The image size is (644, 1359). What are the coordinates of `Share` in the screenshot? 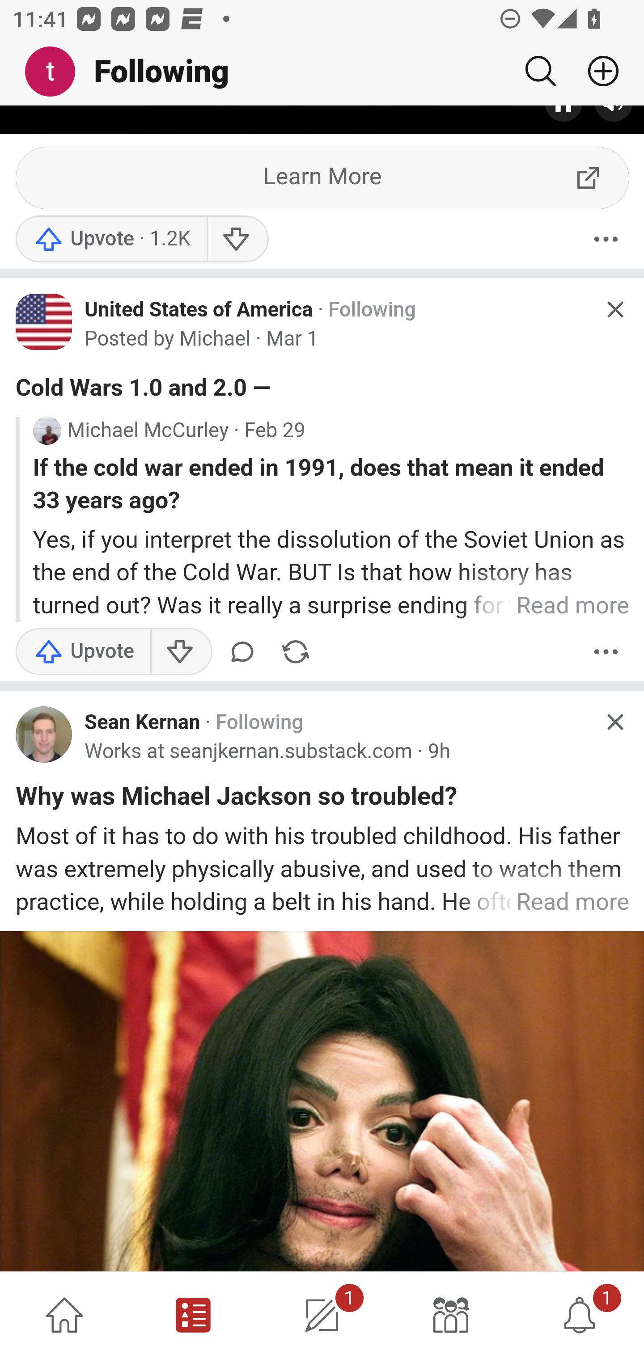 It's located at (295, 653).